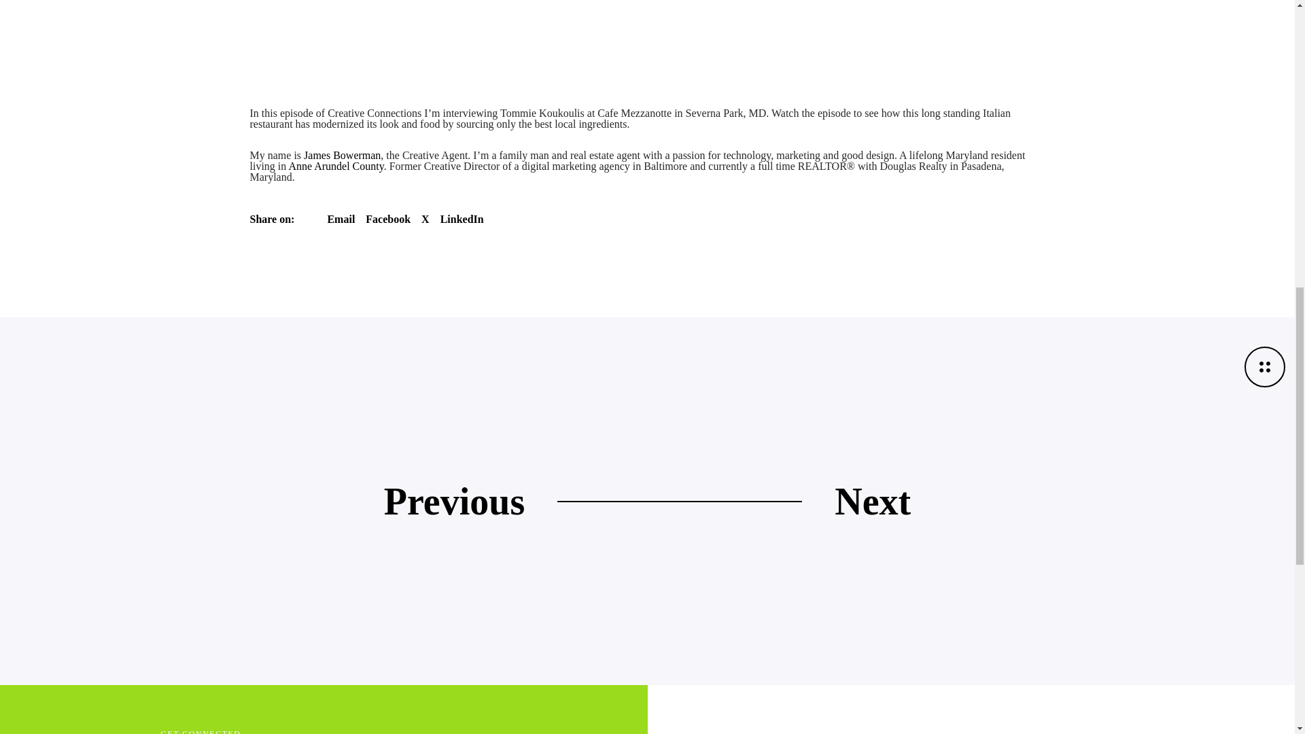 The width and height of the screenshot is (1305, 734). I want to click on Facebook, so click(387, 219).